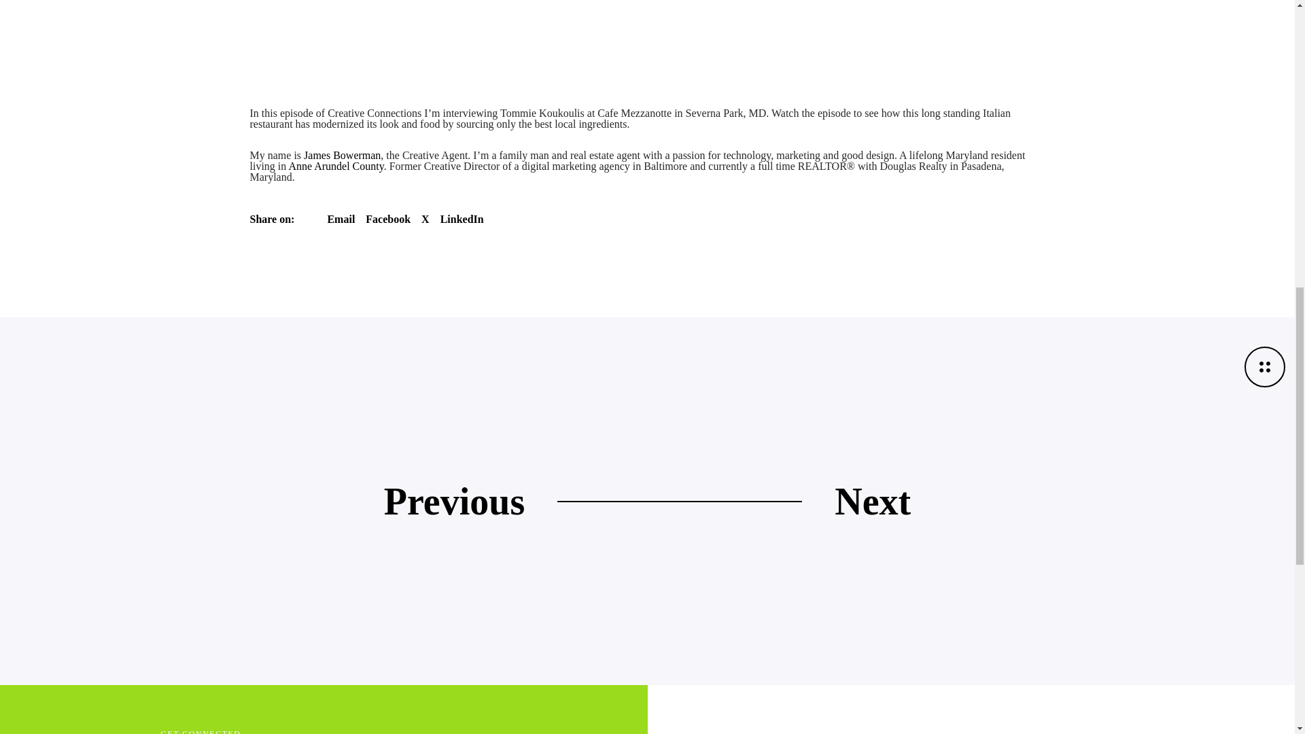 The width and height of the screenshot is (1305, 734). I want to click on Facebook, so click(387, 219).